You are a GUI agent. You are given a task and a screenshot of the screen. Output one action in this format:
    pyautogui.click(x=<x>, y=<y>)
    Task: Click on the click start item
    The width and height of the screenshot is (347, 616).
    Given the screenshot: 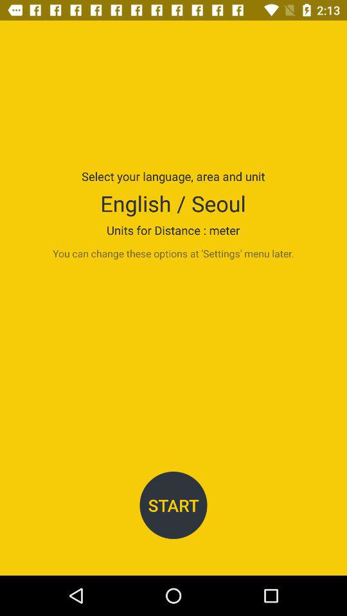 What is the action you would take?
    pyautogui.click(x=173, y=506)
    